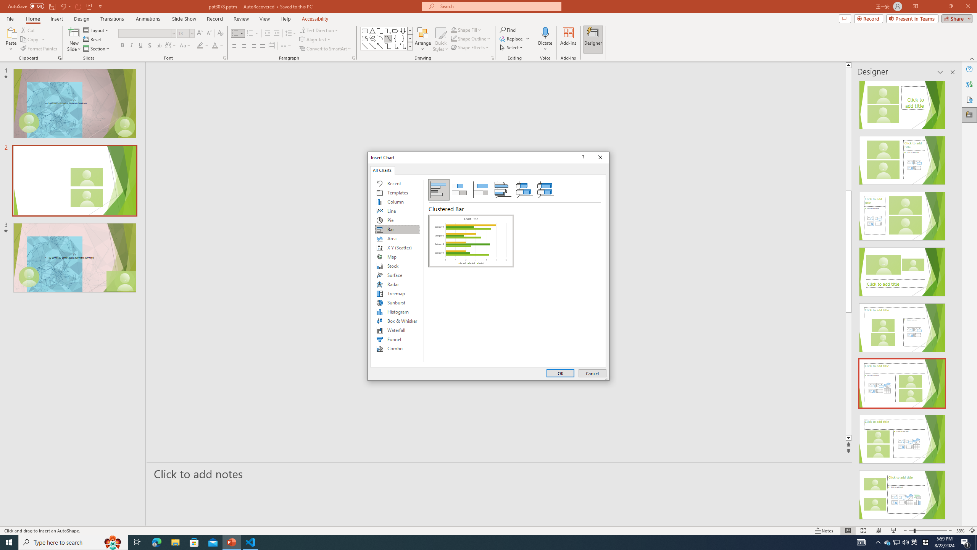 The height and width of the screenshot is (550, 977). Describe the element at coordinates (97, 49) in the screenshot. I see `Section` at that location.